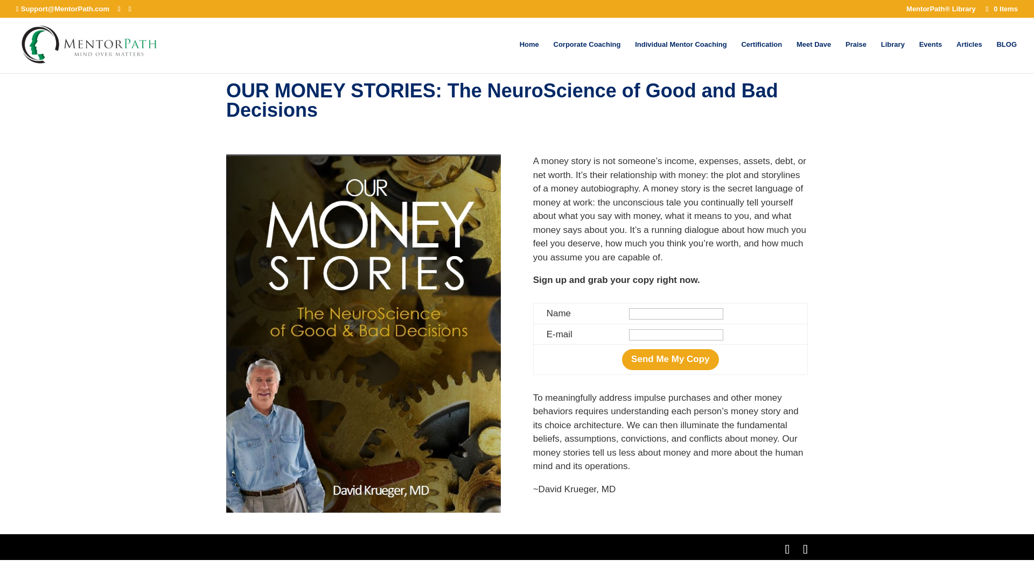  I want to click on Corporate Coaching, so click(587, 57).